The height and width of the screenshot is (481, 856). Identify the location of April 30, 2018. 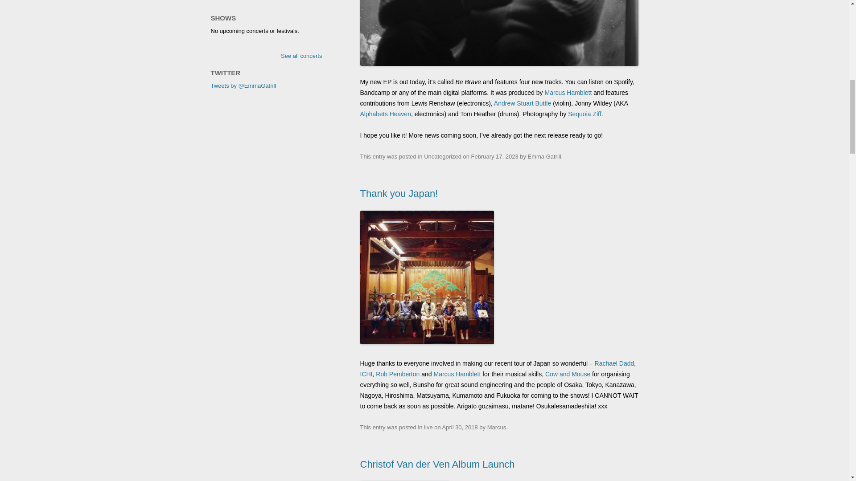
(460, 427).